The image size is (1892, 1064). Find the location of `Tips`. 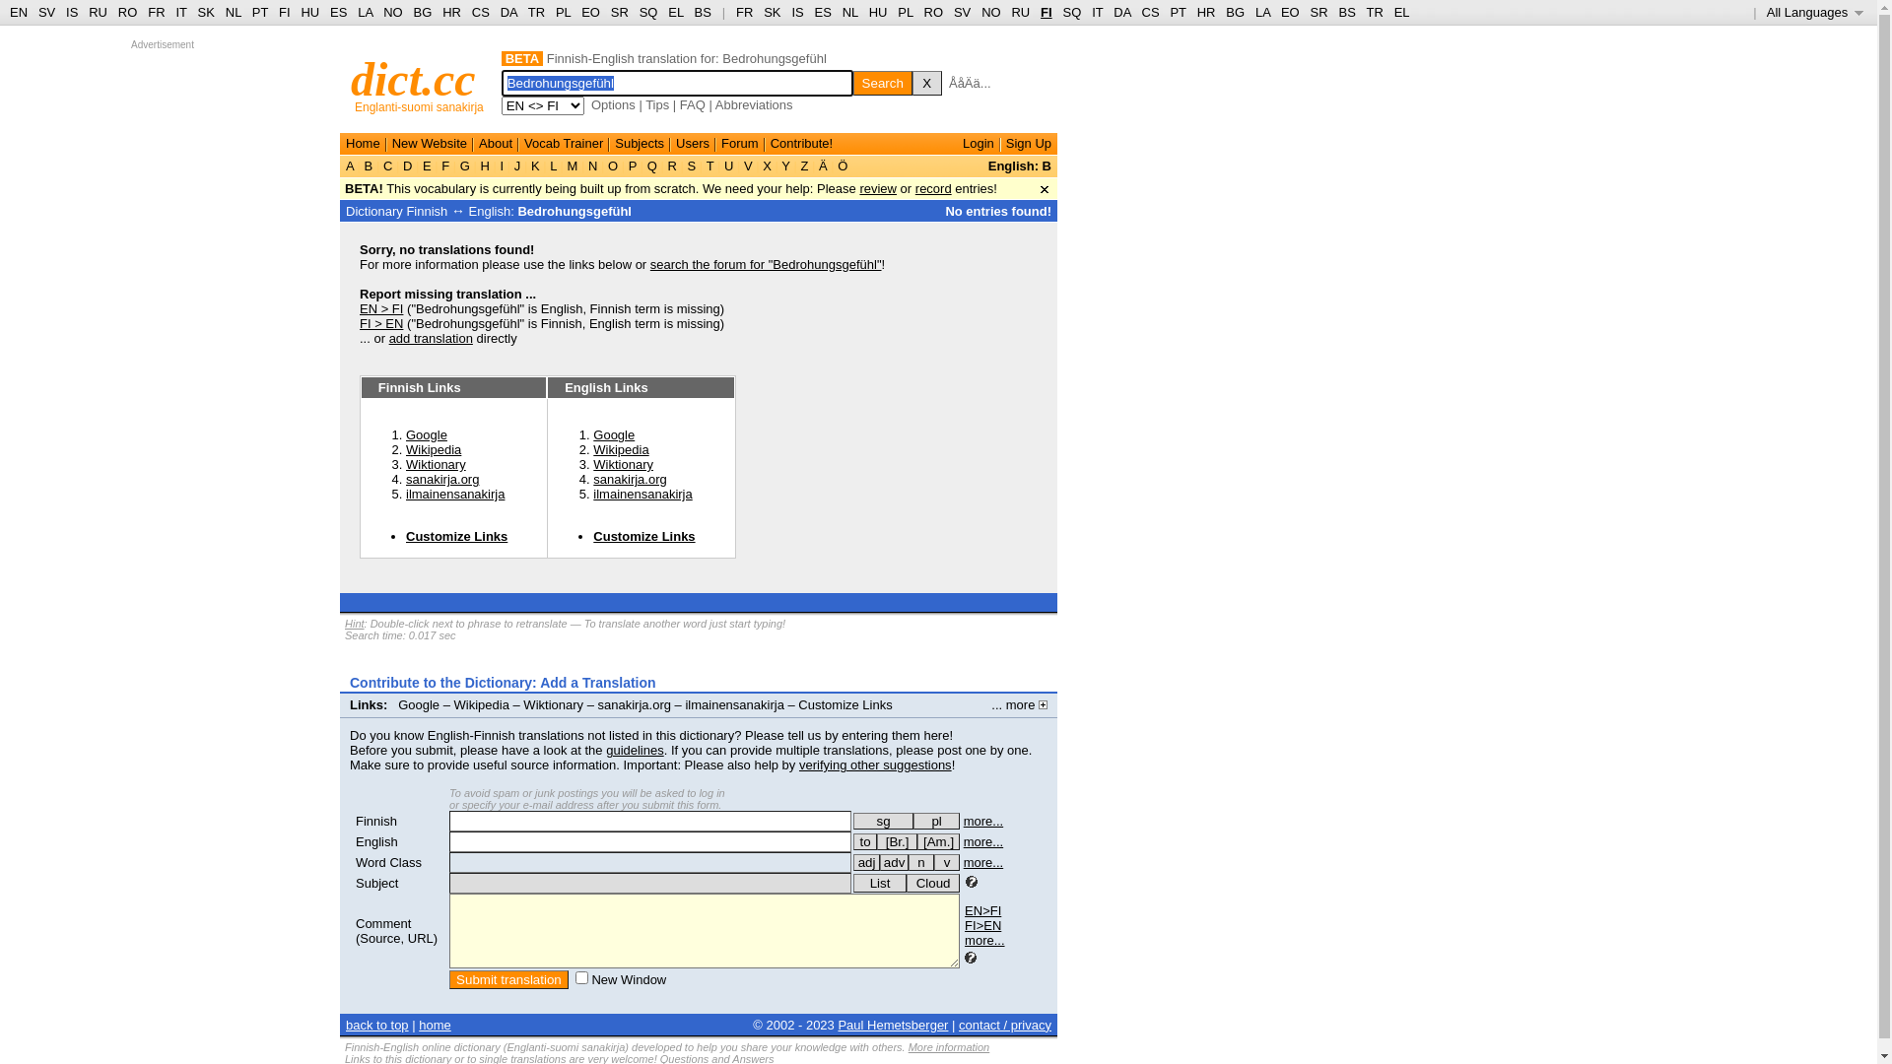

Tips is located at coordinates (657, 104).